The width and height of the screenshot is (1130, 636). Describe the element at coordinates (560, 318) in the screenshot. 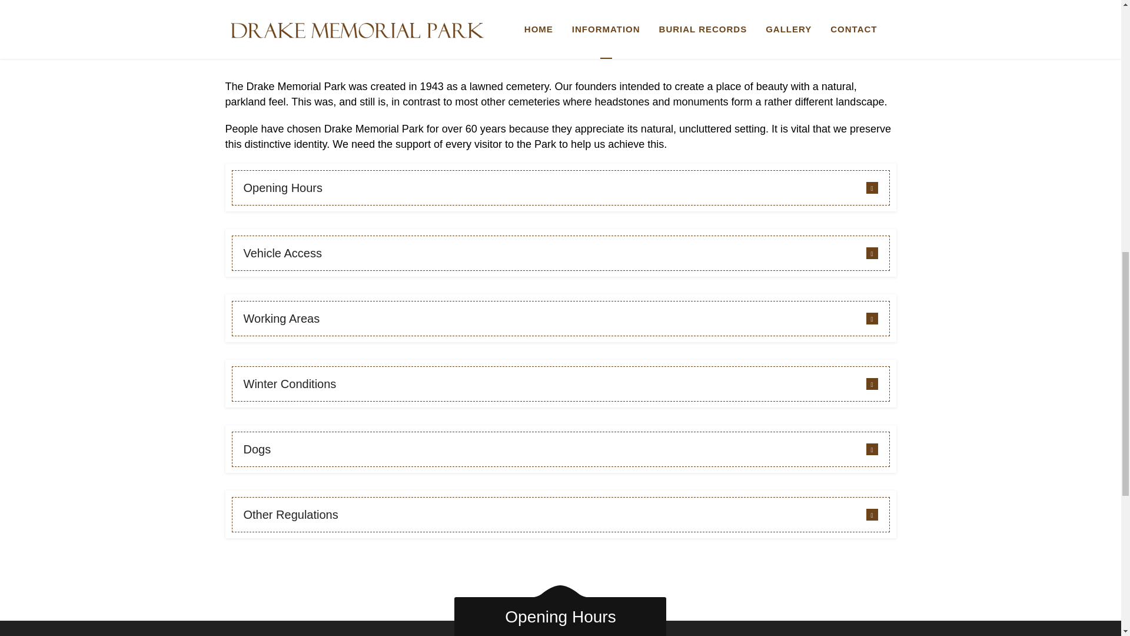

I see `Working Areas` at that location.